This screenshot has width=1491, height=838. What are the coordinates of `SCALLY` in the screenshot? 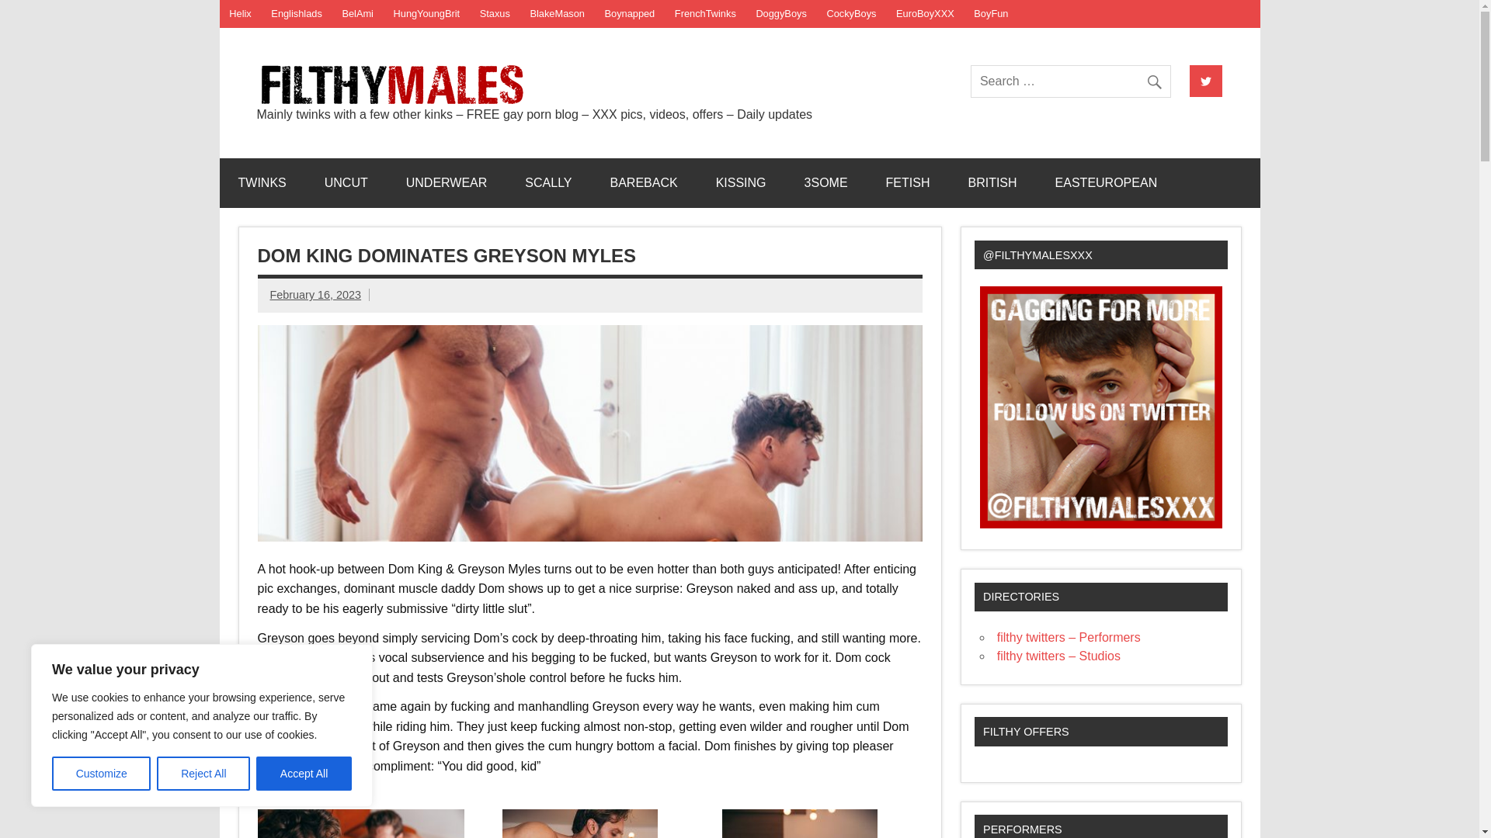 It's located at (548, 183).